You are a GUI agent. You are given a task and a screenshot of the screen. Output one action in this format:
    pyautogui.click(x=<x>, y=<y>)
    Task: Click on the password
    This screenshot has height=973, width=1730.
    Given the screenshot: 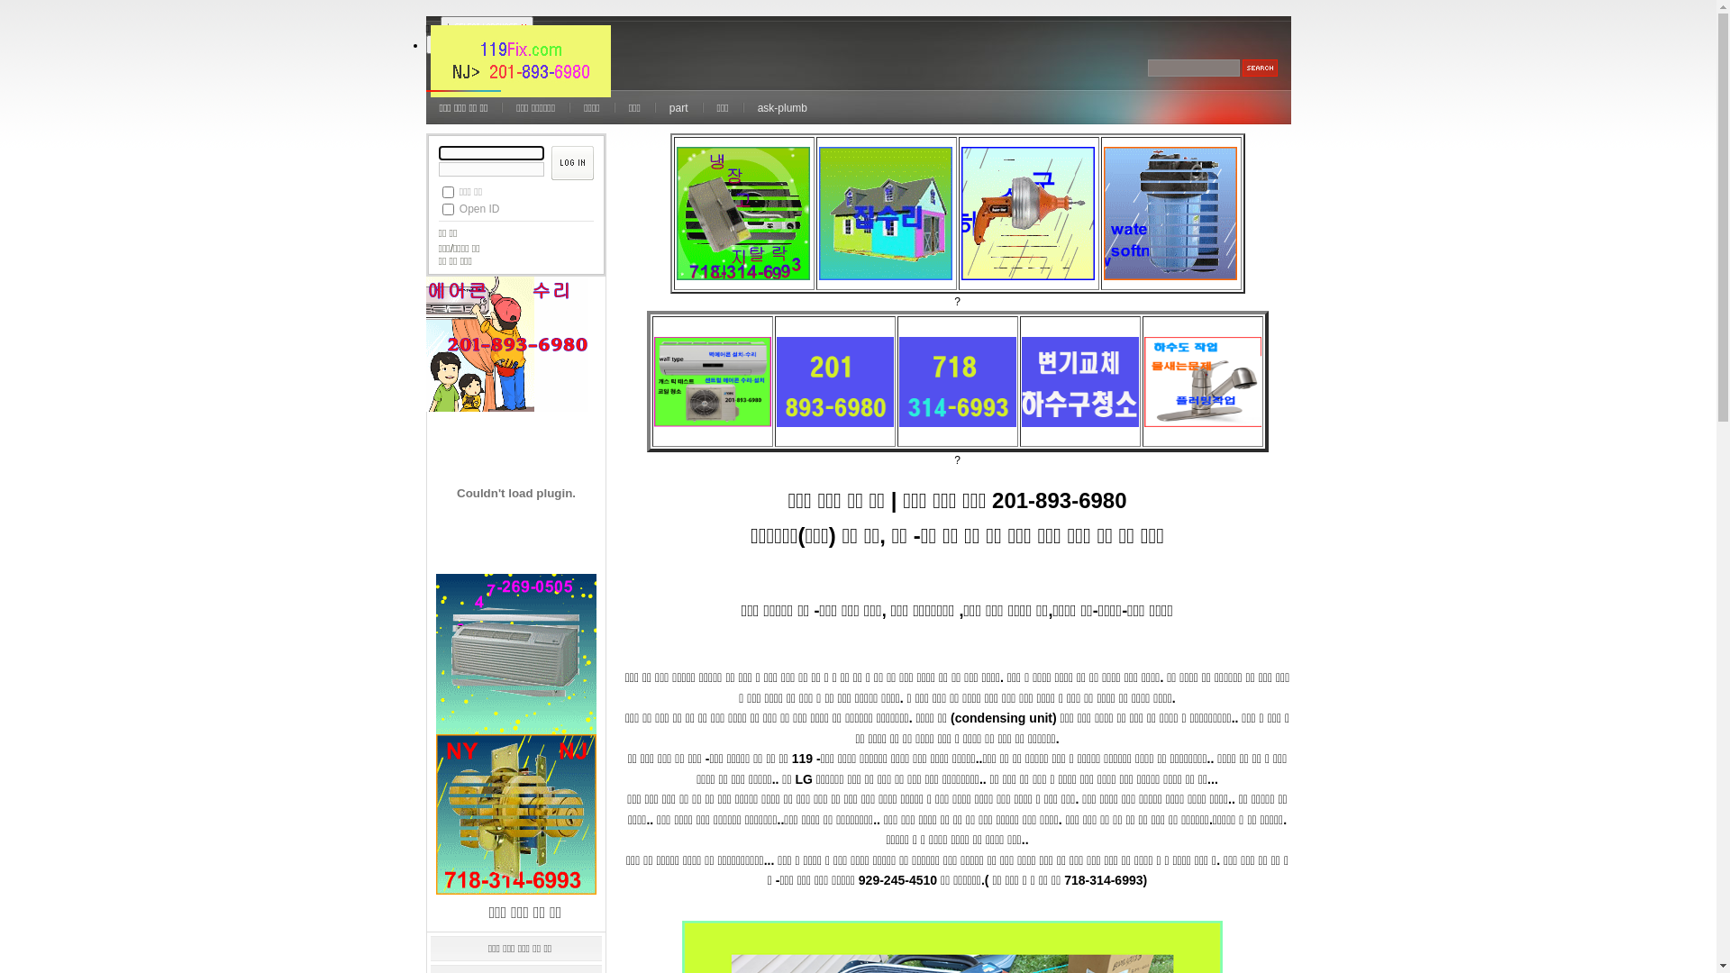 What is the action you would take?
    pyautogui.click(x=490, y=169)
    